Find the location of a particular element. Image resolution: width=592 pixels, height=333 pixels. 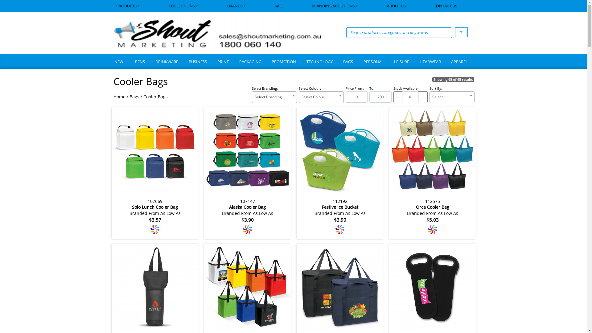

SALE is located at coordinates (279, 6).